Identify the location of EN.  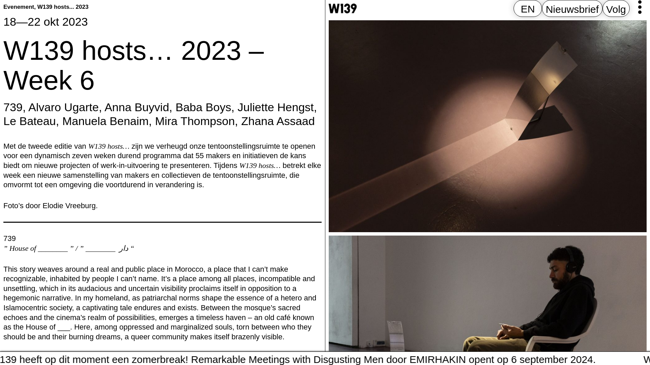
(527, 9).